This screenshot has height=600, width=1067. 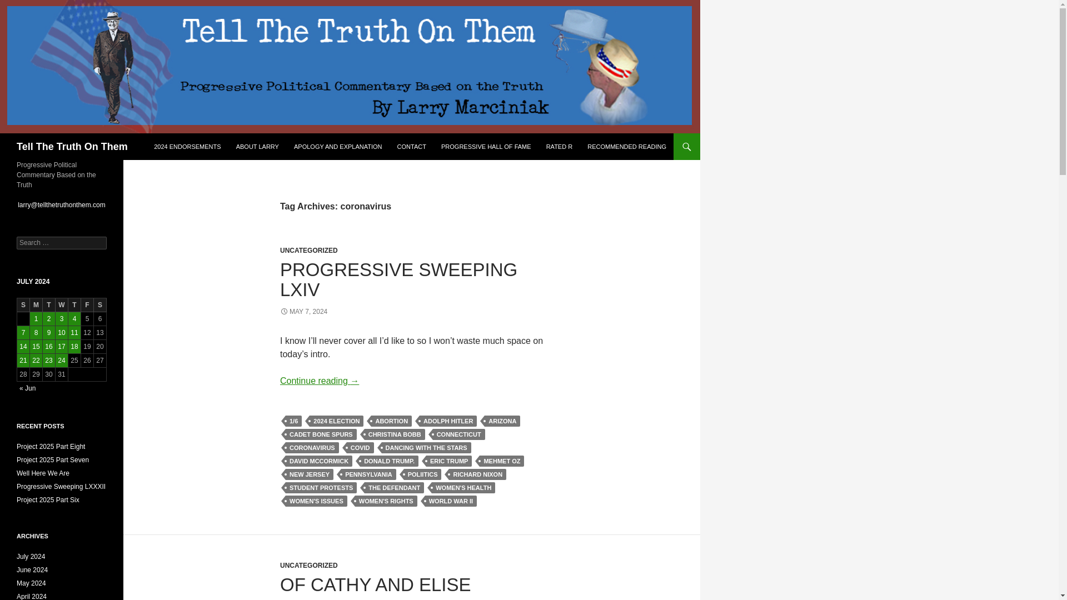 I want to click on 2024 ELECTION, so click(x=336, y=421).